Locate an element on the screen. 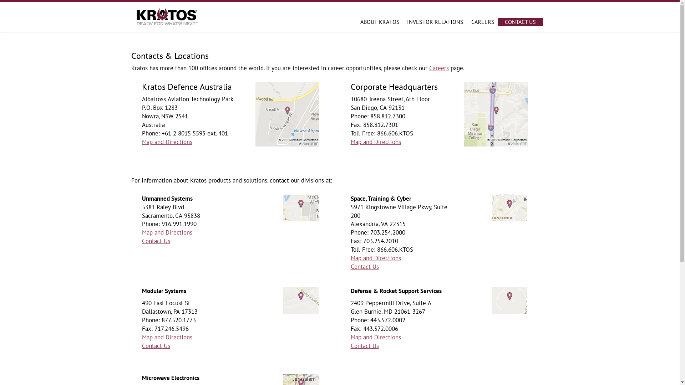 The height and width of the screenshot is (385, 685). Map and Directions is located at coordinates (167, 232).